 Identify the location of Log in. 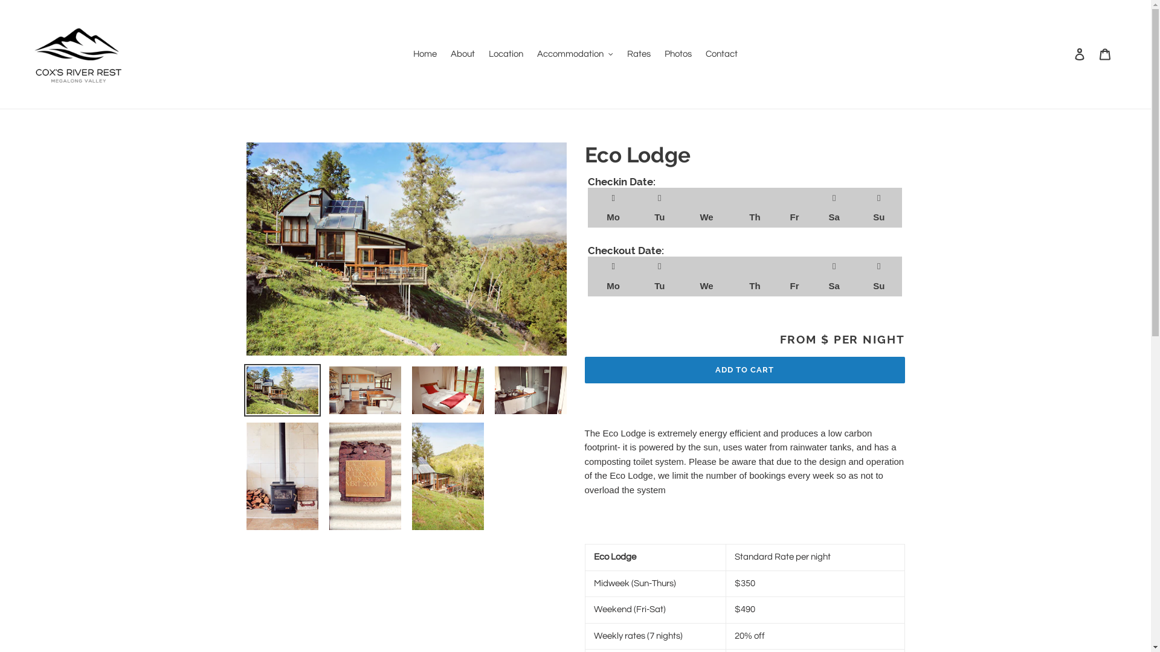
(1080, 54).